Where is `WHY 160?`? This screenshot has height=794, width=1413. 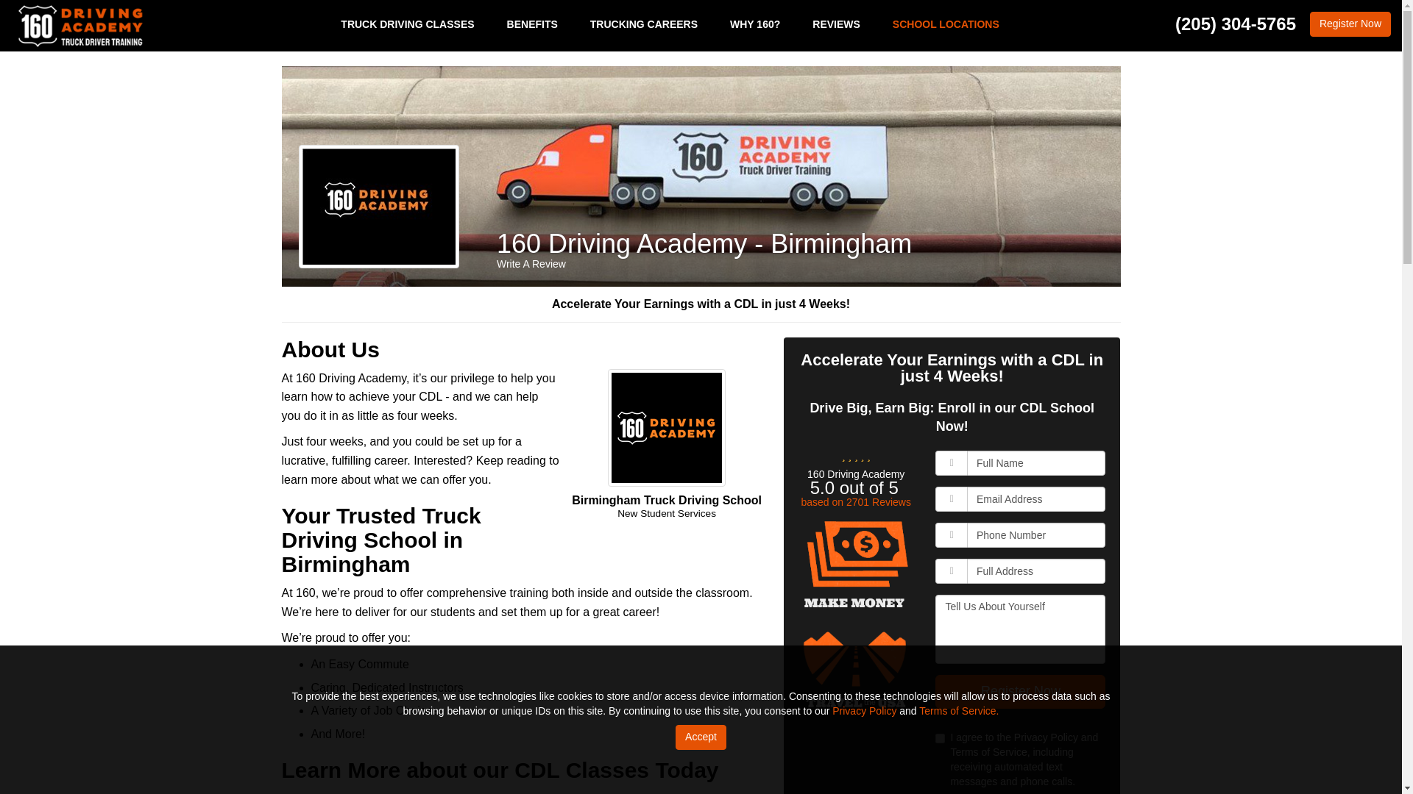 WHY 160? is located at coordinates (755, 24).